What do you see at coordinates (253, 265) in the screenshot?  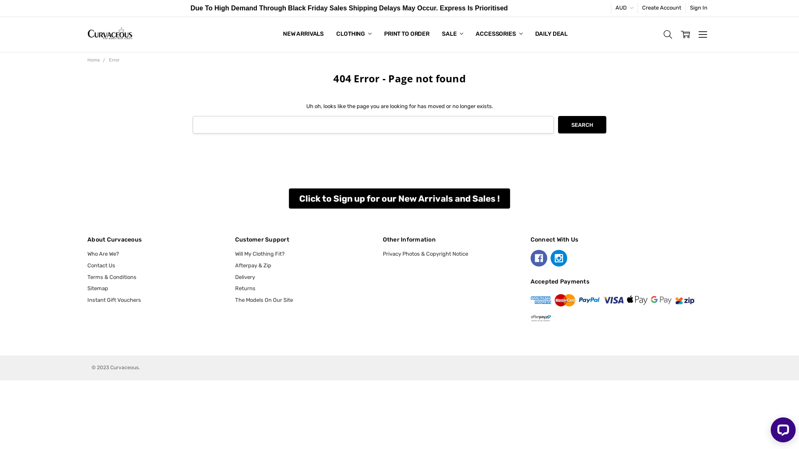 I see `Afterpay & Zip` at bounding box center [253, 265].